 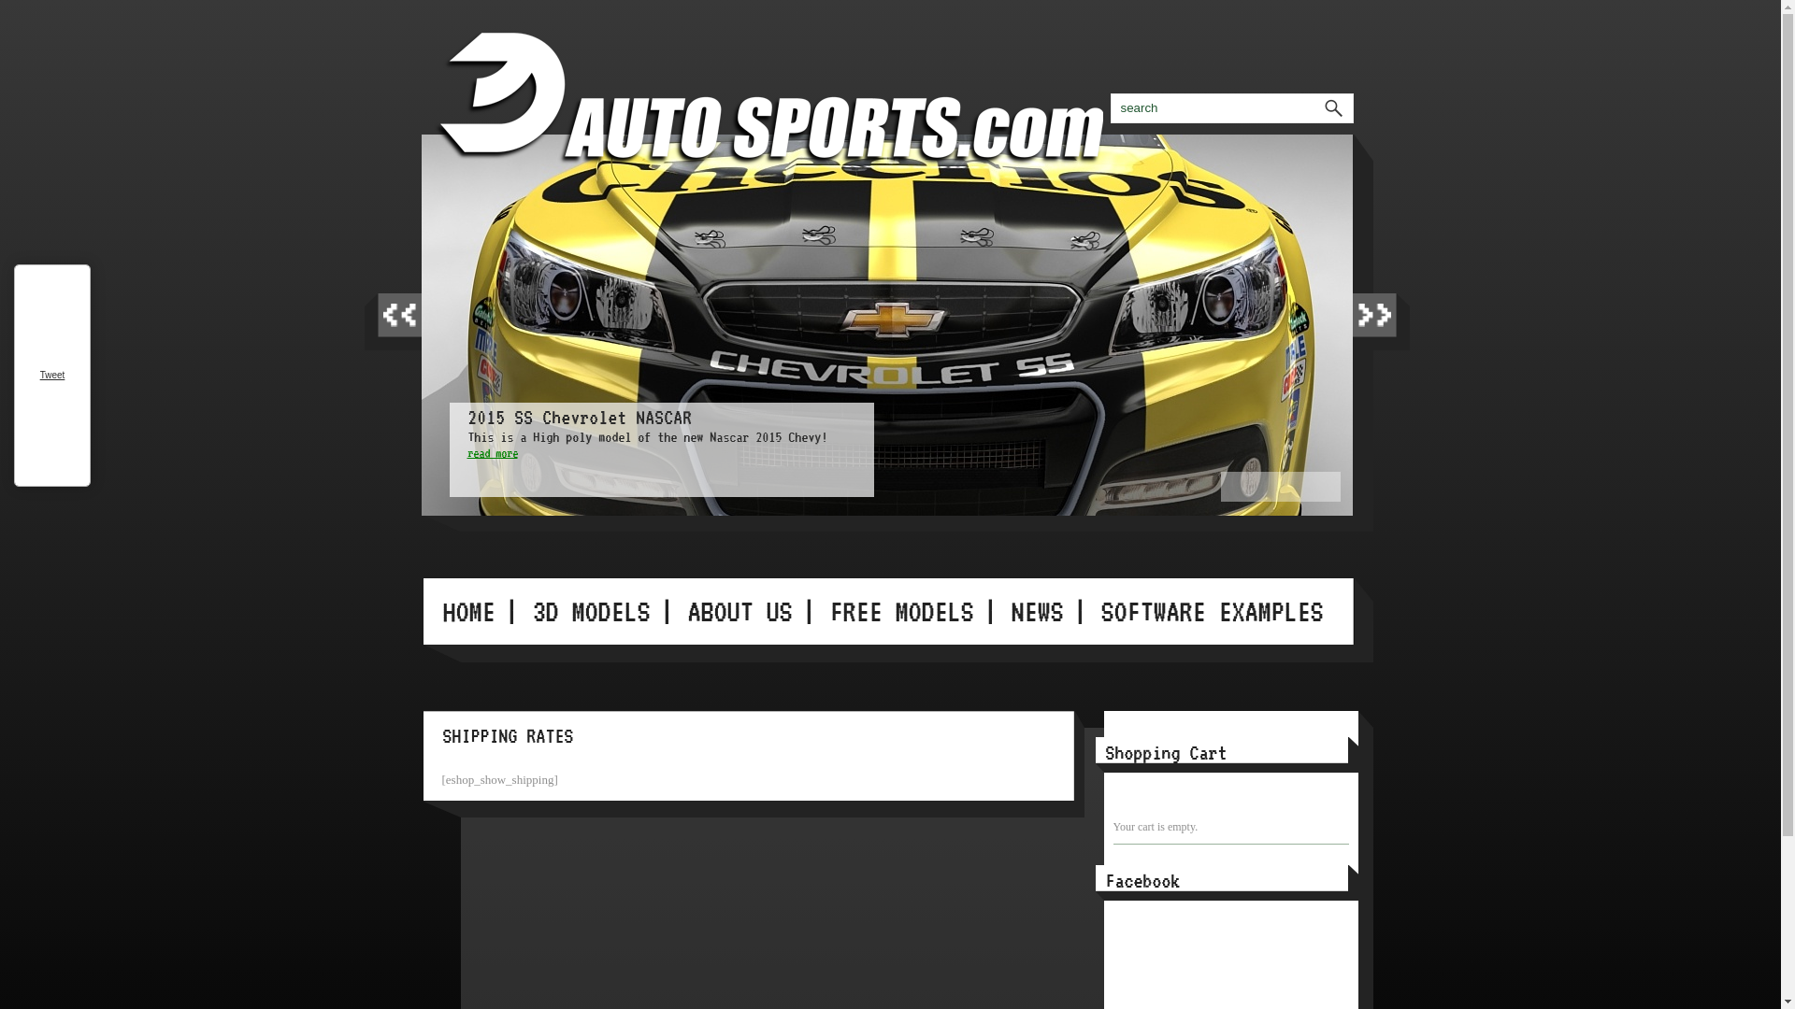 I want to click on Downloads, so click(x=984, y=103).